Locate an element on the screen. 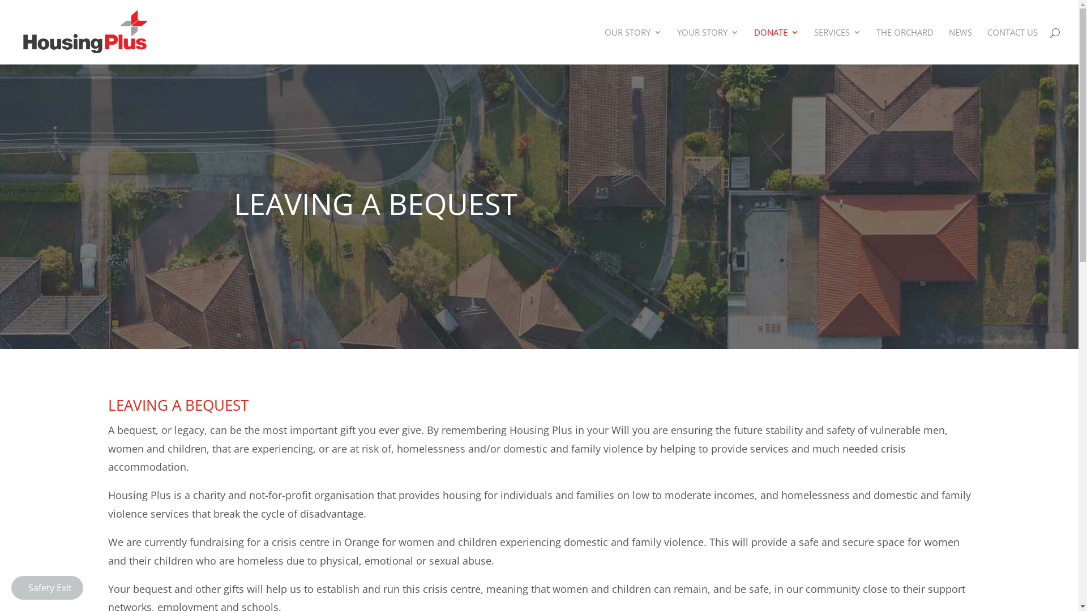 The height and width of the screenshot is (611, 1087). Safety Exit is located at coordinates (48, 587).